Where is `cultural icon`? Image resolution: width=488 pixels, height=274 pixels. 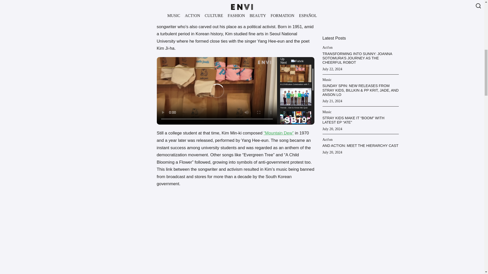 cultural icon is located at coordinates (195, 19).